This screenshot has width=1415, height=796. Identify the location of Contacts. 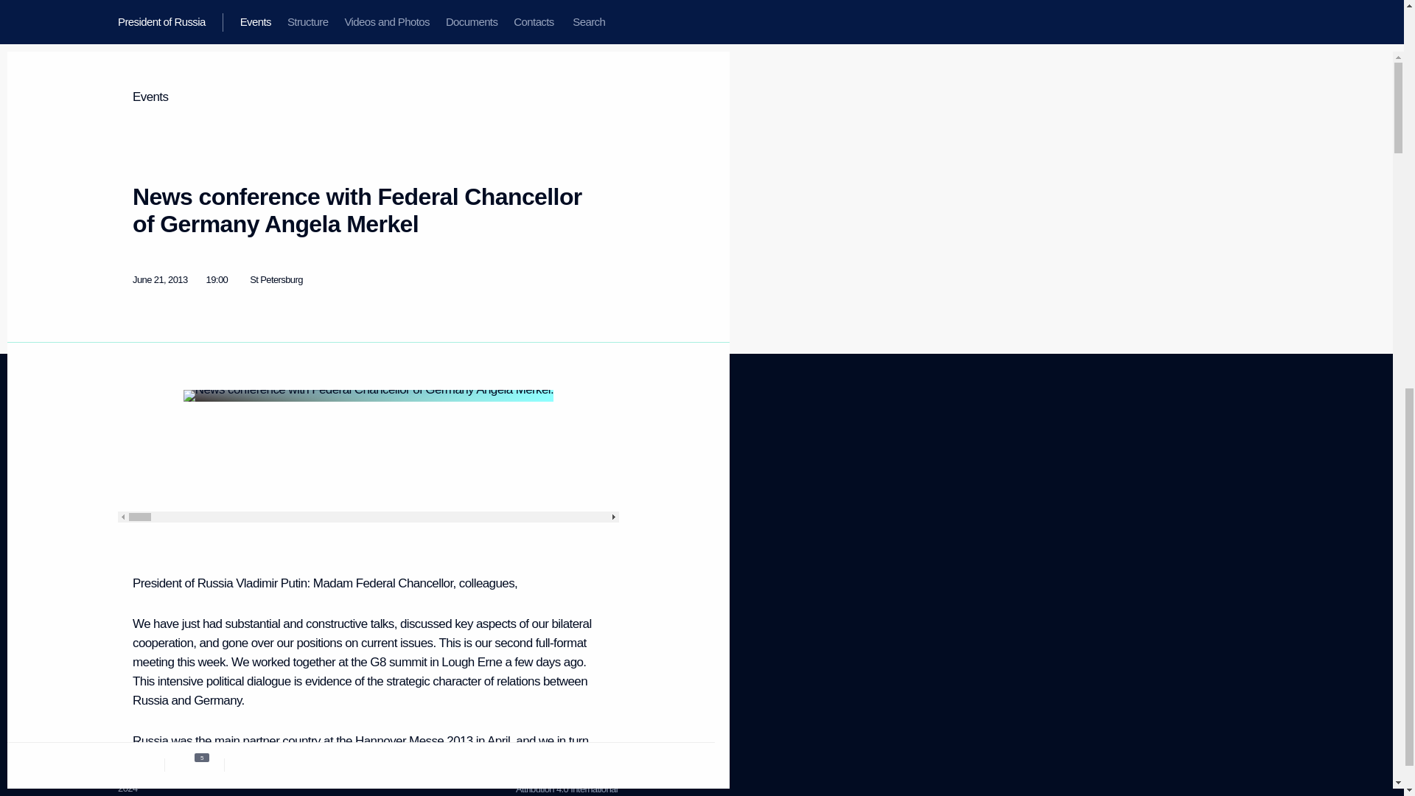
(135, 541).